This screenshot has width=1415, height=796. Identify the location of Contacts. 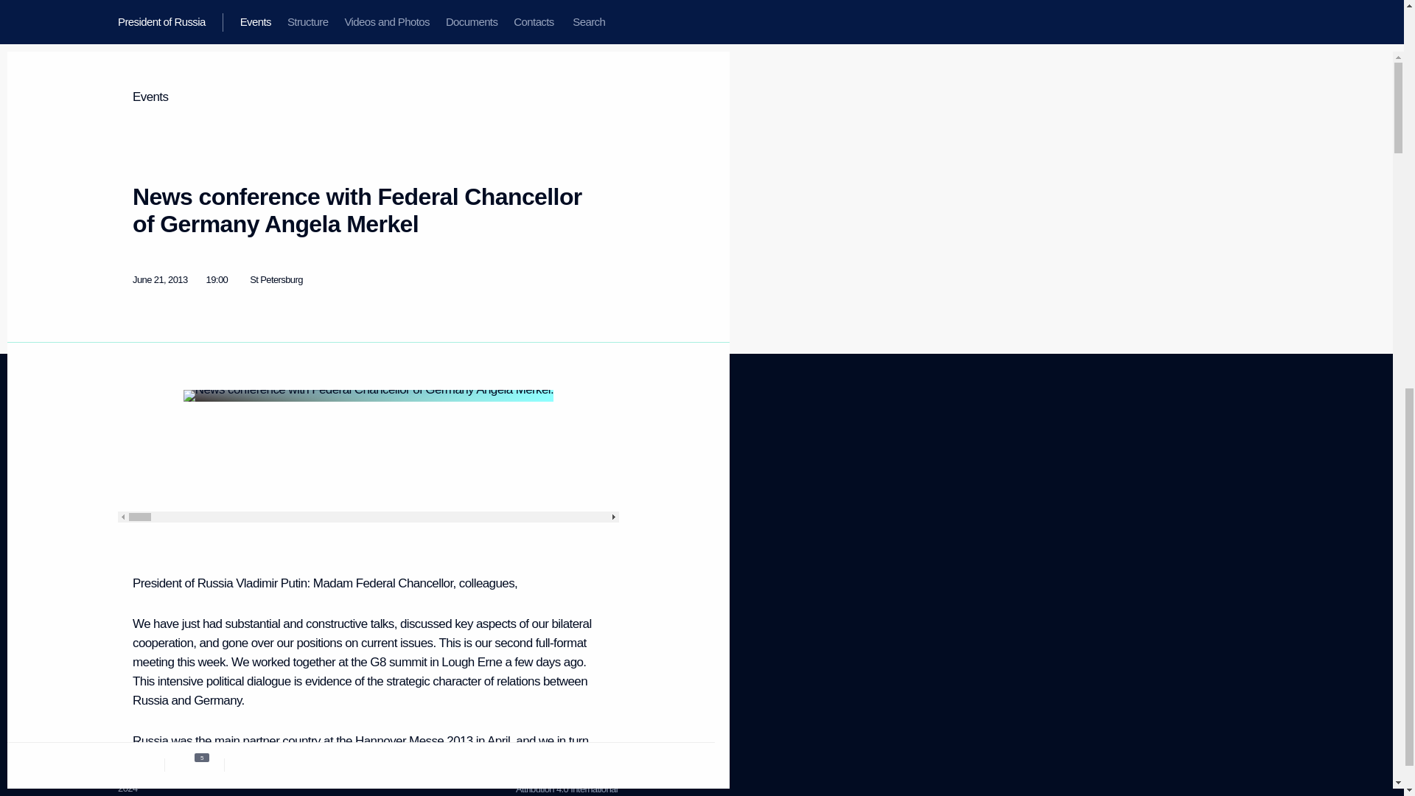
(135, 541).